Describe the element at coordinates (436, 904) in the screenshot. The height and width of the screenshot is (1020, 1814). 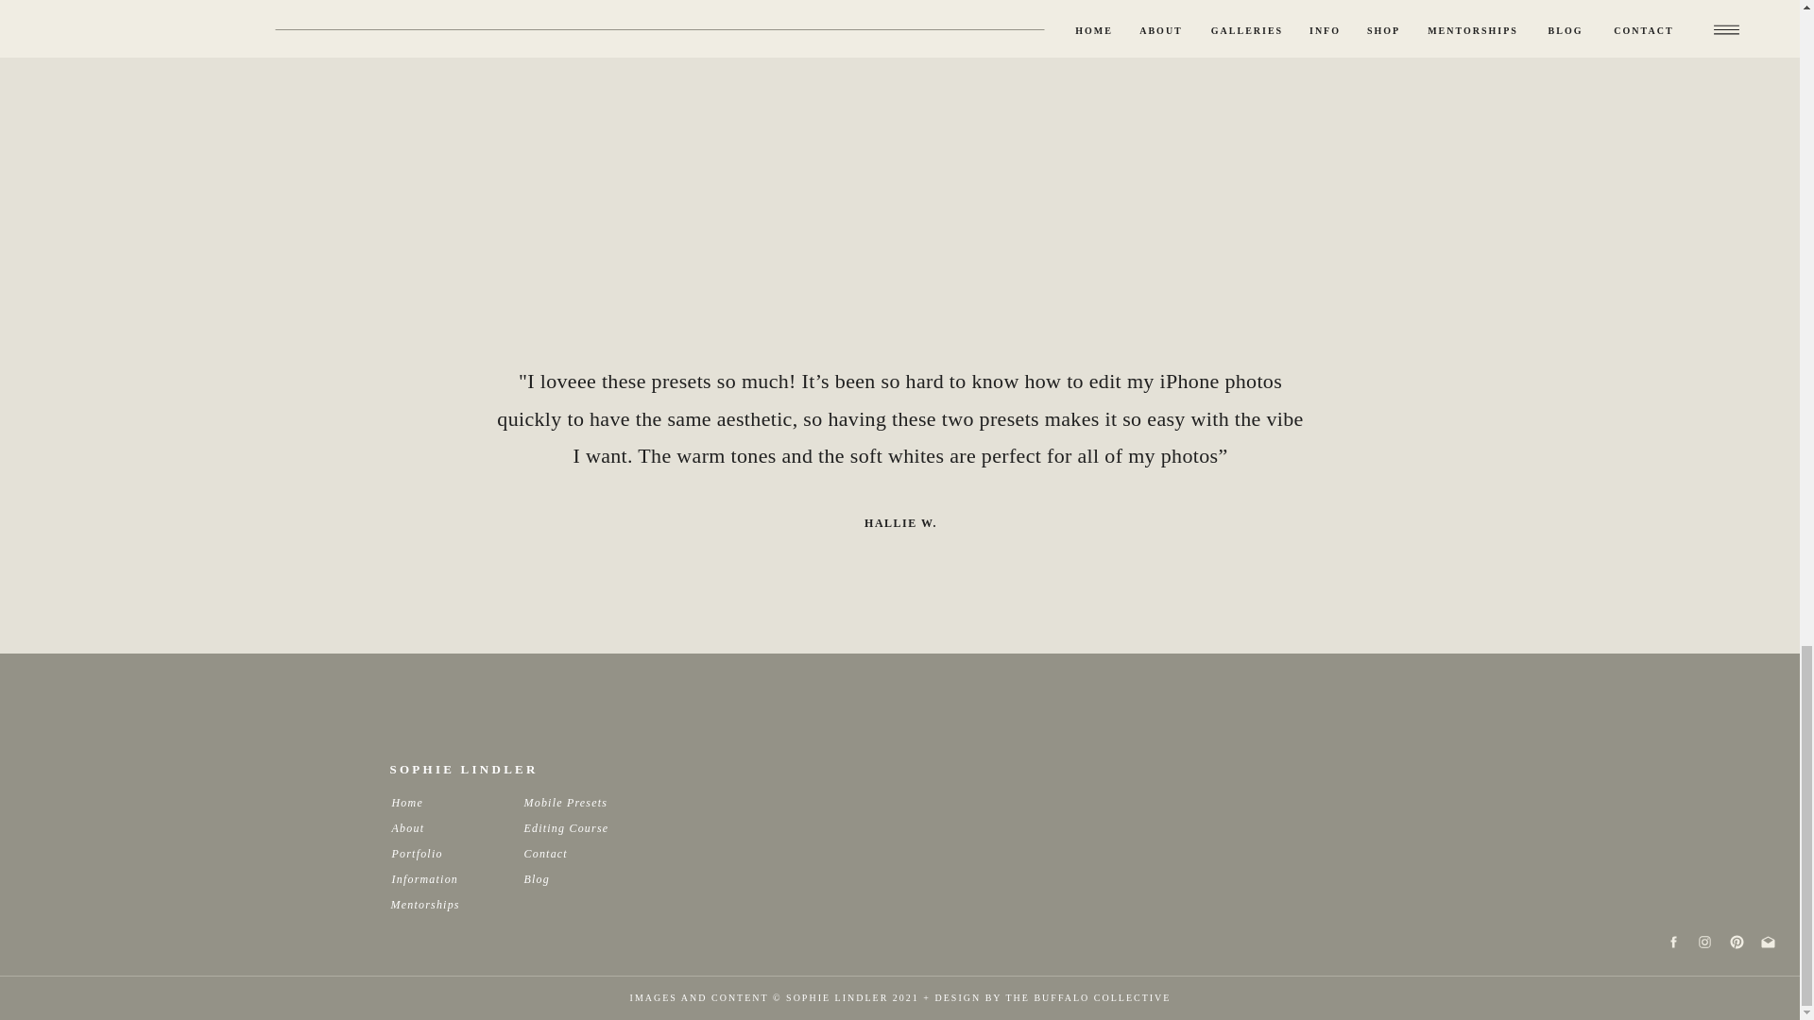
I see `Mentorships` at that location.